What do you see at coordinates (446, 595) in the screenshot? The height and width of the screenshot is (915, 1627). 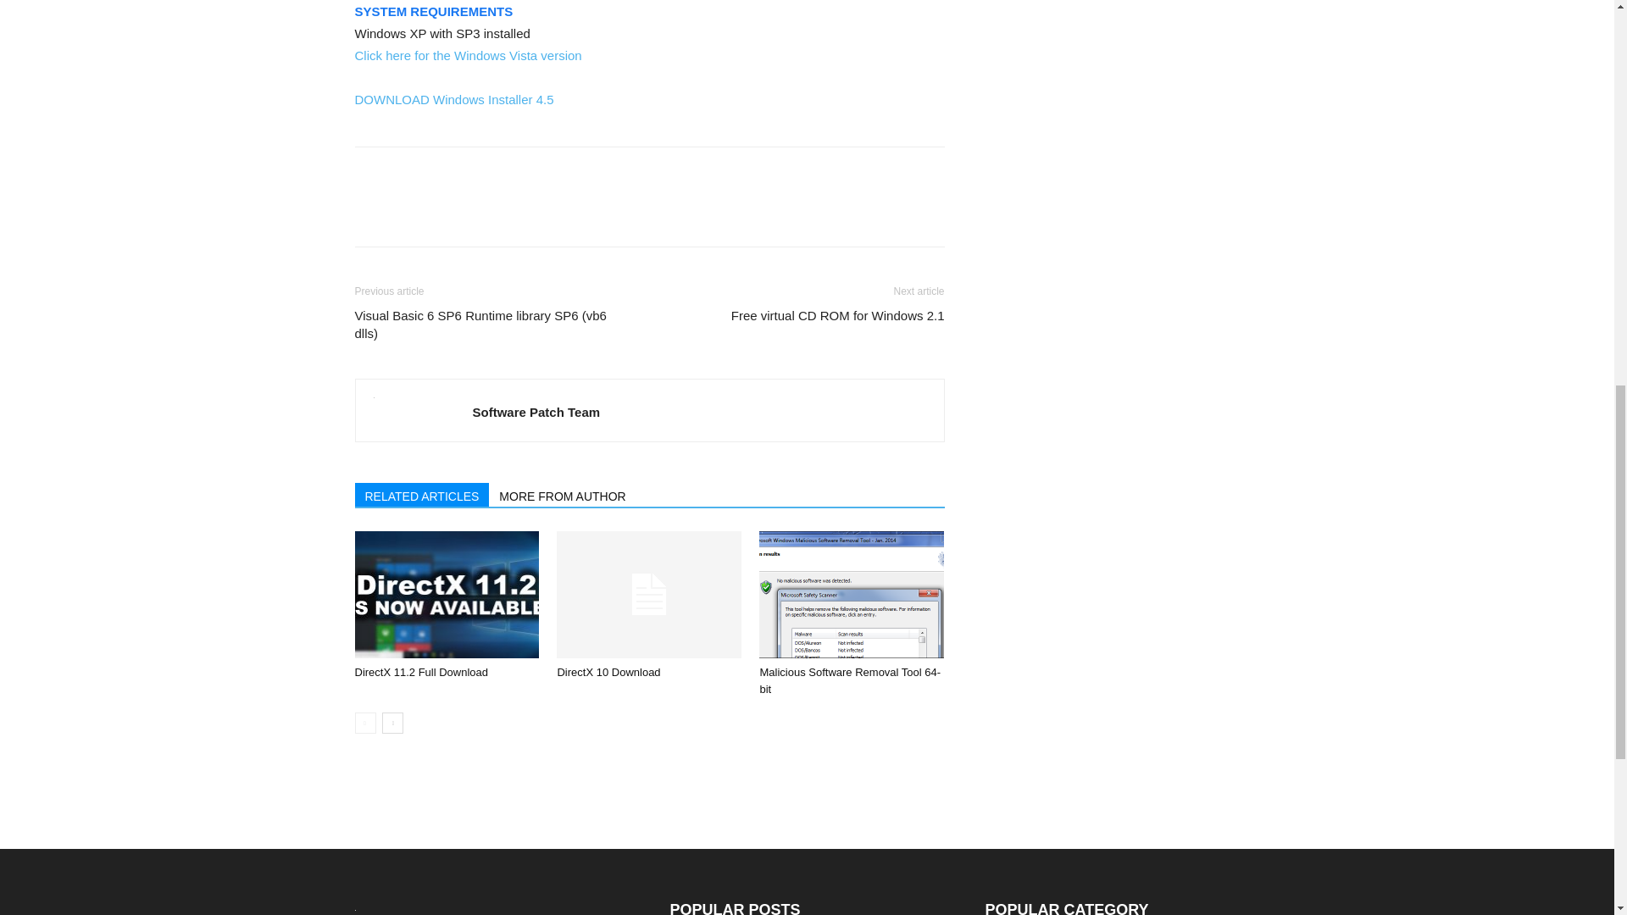 I see `DirectX 11.2 Full Download` at bounding box center [446, 595].